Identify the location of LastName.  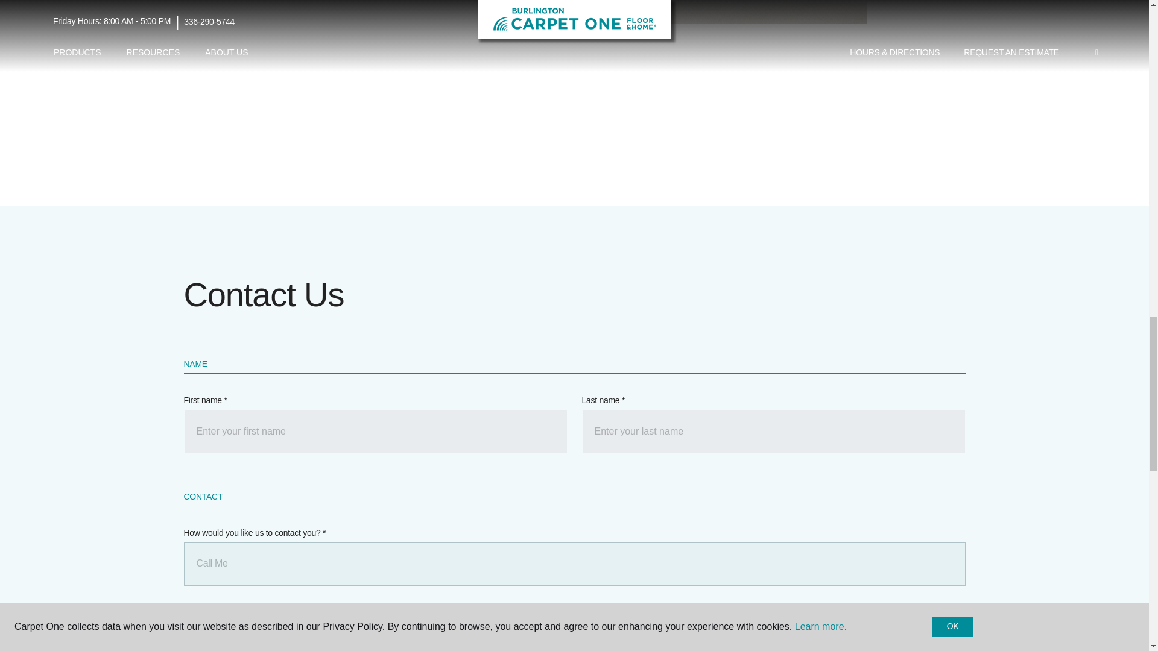
(773, 432).